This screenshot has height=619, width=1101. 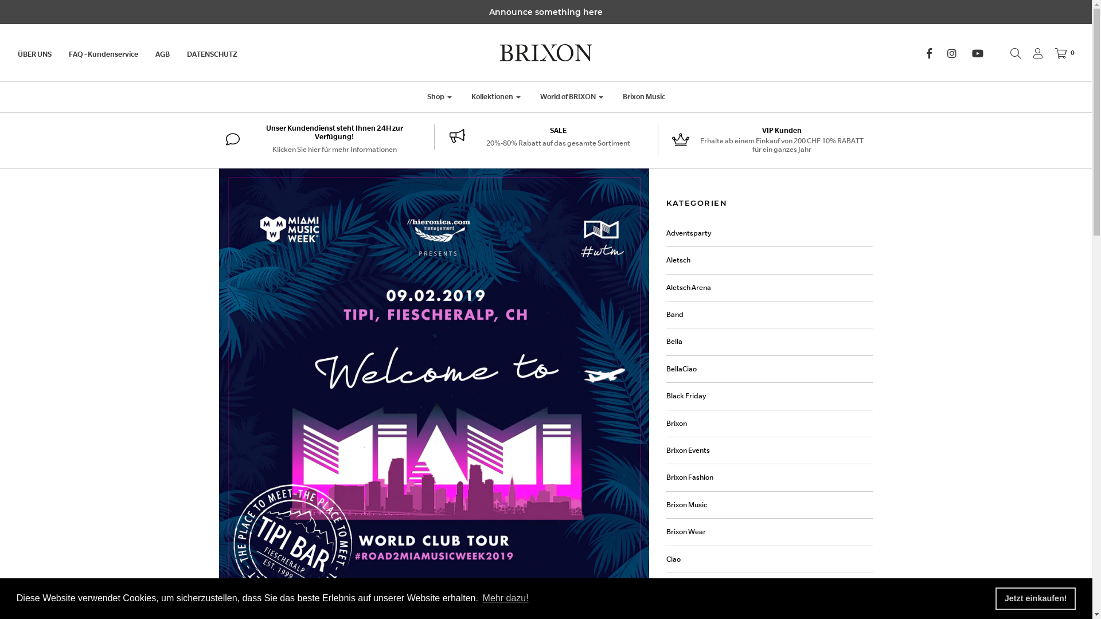 What do you see at coordinates (686, 532) in the screenshot?
I see `Brixon Wear` at bounding box center [686, 532].